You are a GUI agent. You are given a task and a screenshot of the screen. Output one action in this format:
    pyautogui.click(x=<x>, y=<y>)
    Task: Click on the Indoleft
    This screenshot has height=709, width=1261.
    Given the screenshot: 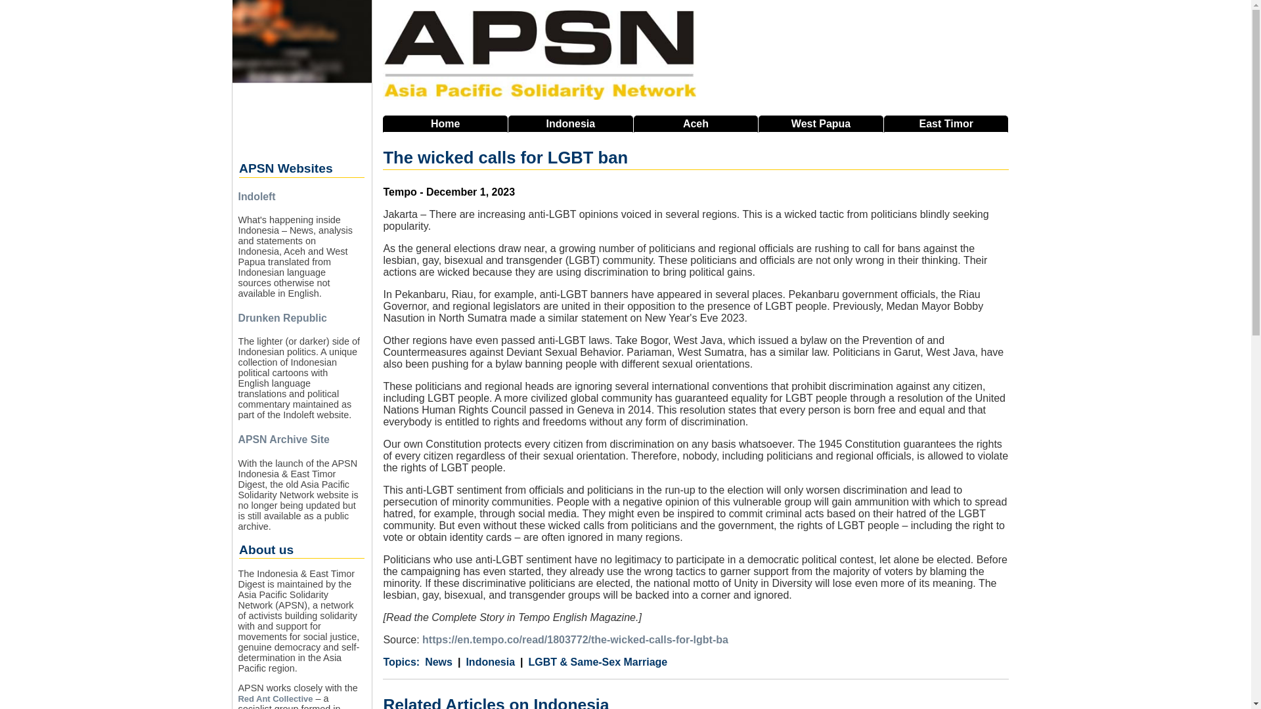 What is the action you would take?
    pyautogui.click(x=256, y=196)
    